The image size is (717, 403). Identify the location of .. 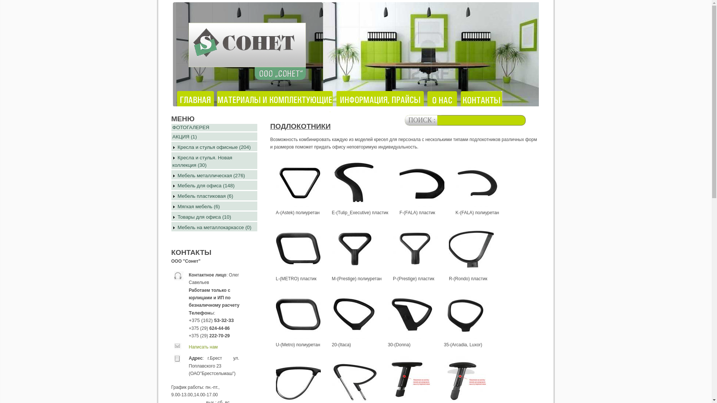
(483, 103).